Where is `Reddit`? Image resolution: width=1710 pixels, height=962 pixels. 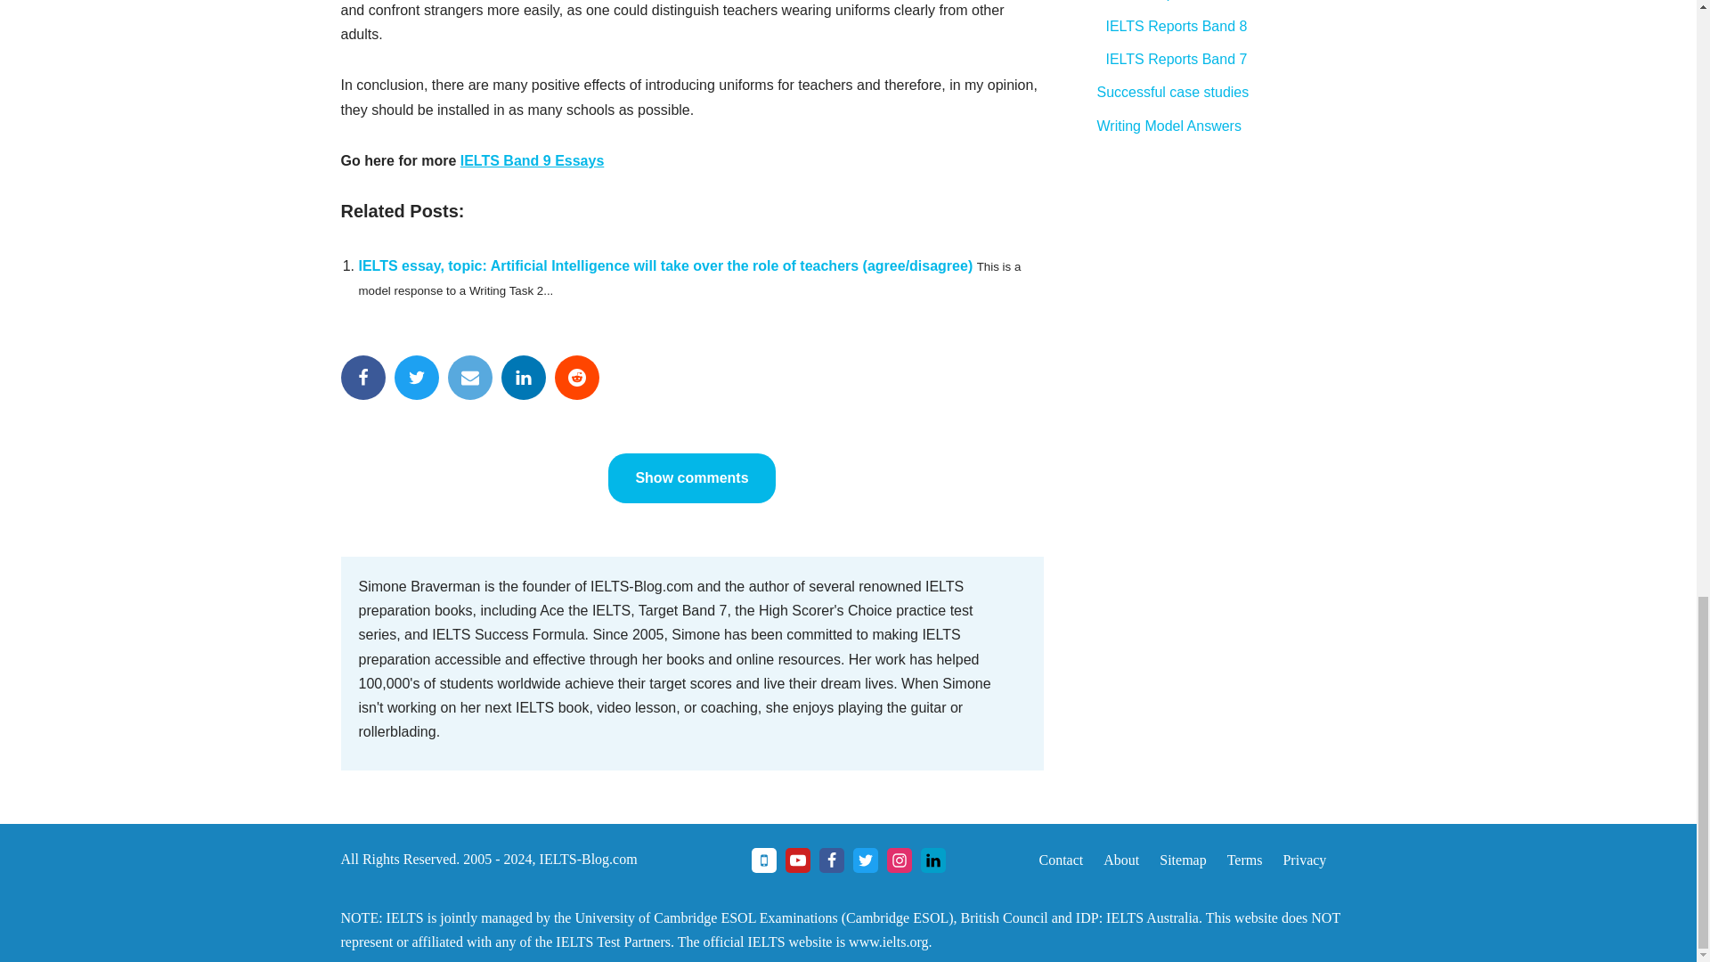
Reddit is located at coordinates (576, 378).